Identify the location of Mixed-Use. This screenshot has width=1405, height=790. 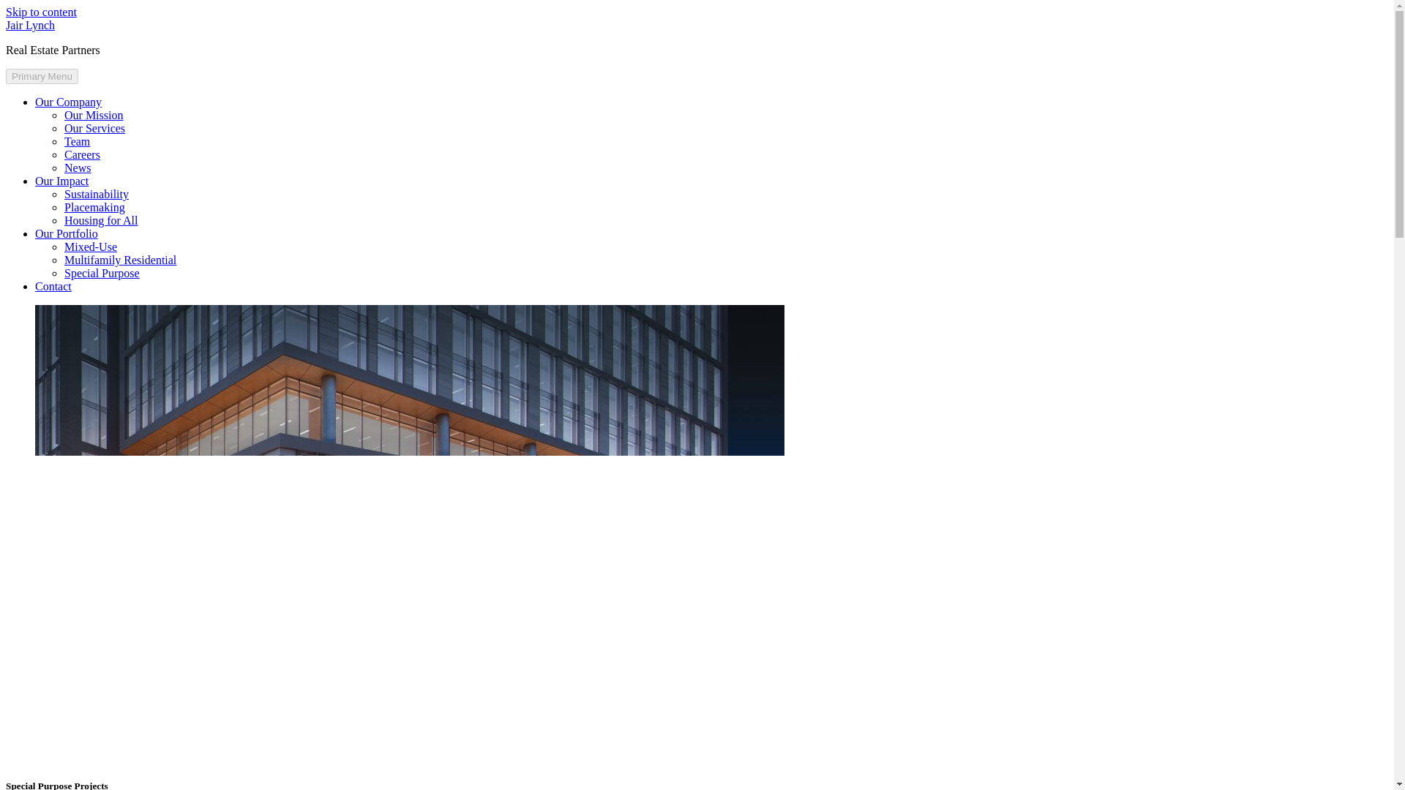
(91, 247).